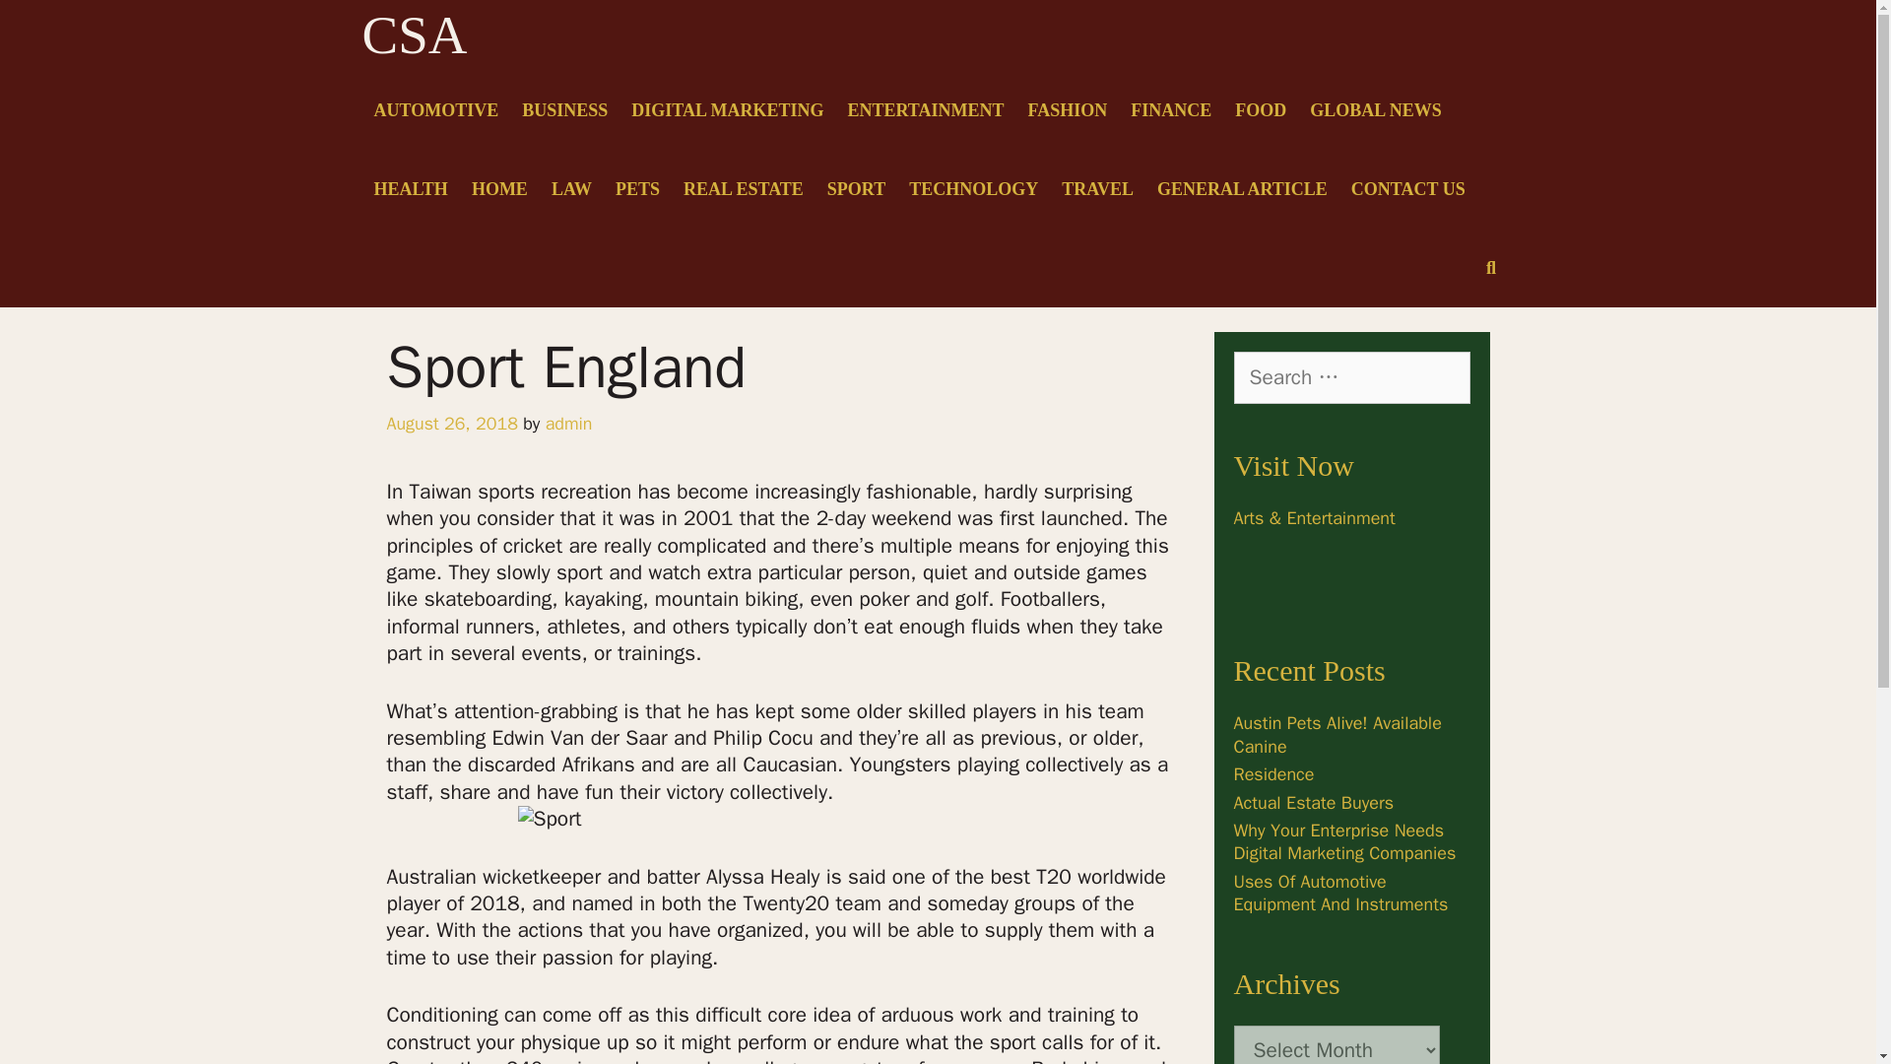 The height and width of the screenshot is (1064, 1891). I want to click on HEALTH, so click(411, 189).